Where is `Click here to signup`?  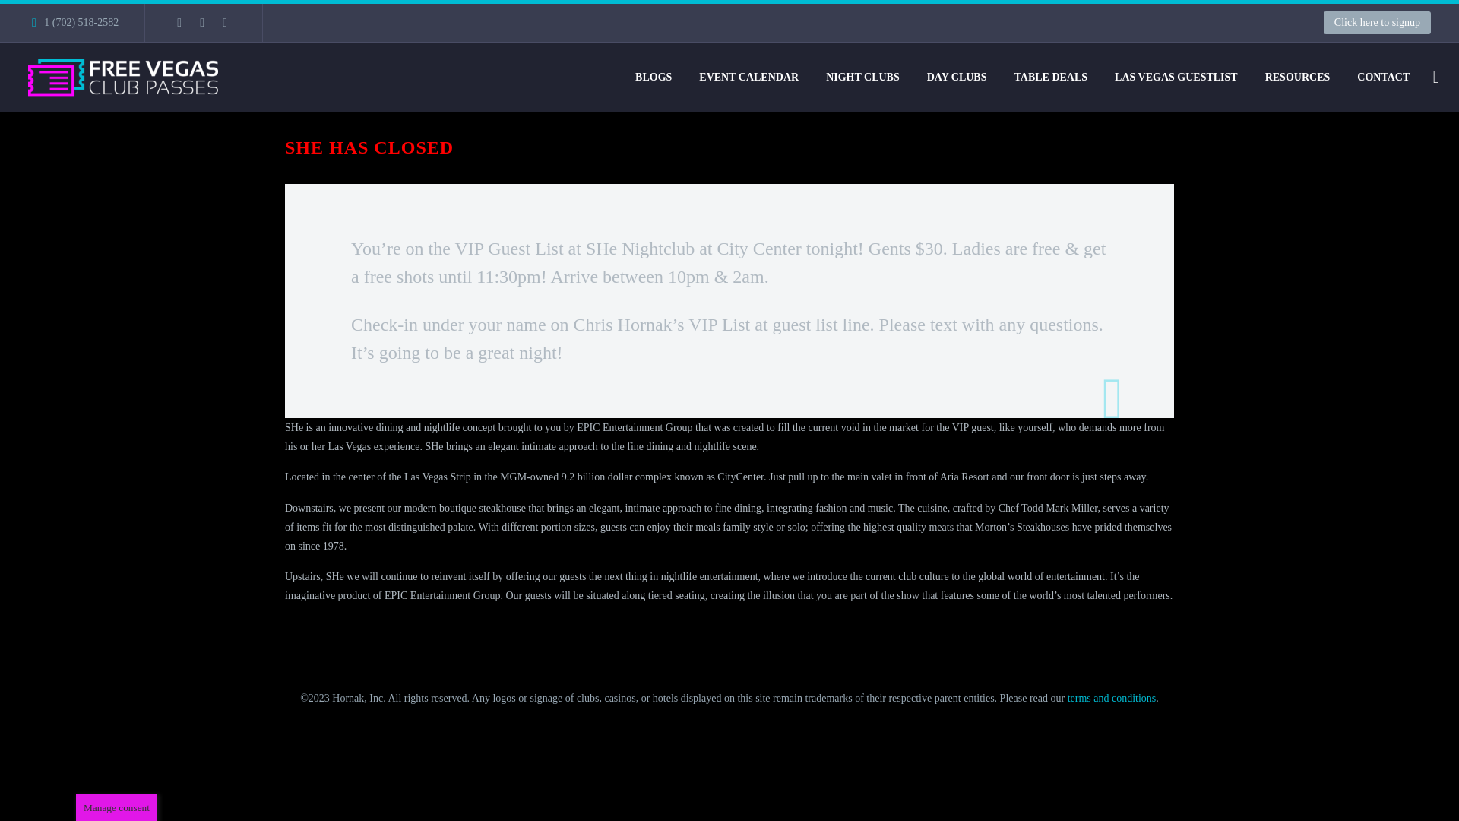 Click here to signup is located at coordinates (1377, 23).